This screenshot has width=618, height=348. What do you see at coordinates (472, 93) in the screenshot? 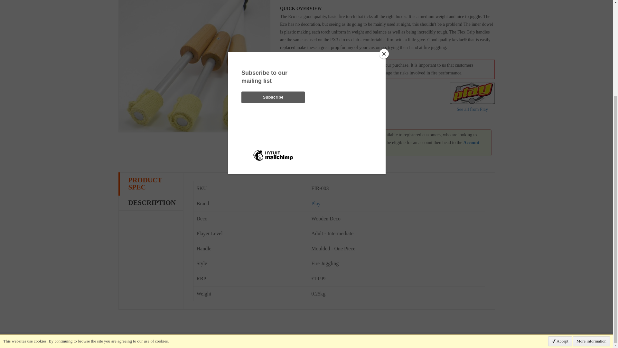
I see `Play` at bounding box center [472, 93].